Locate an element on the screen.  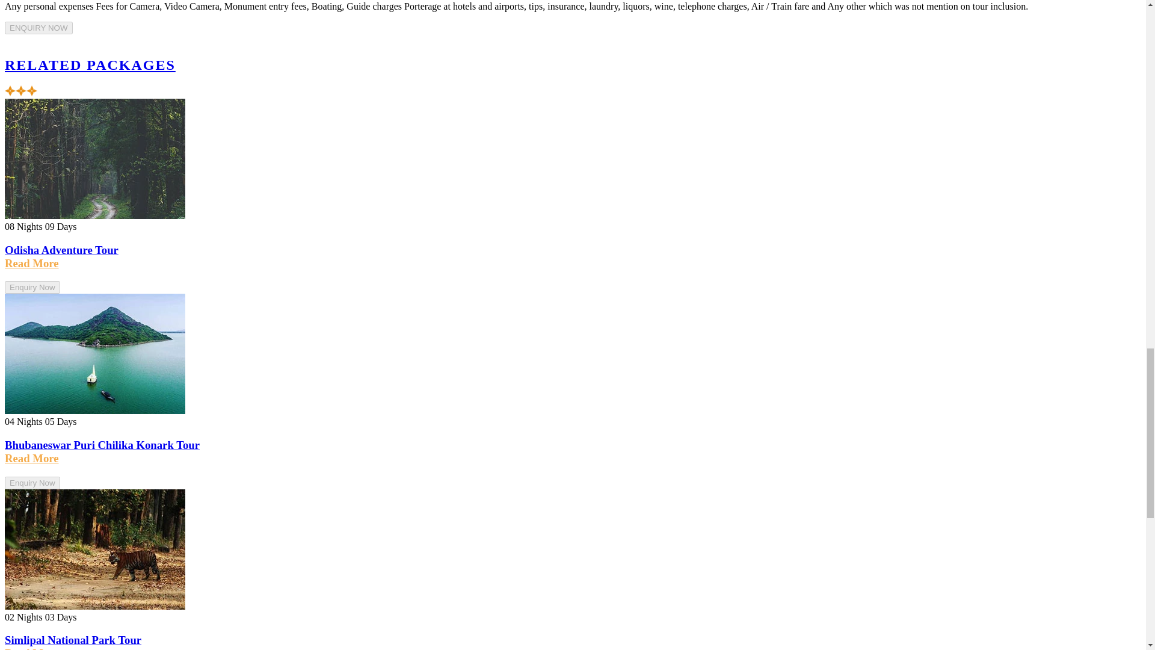
Bhubaneswar Puri Chilika Konark Tour  is located at coordinates (103, 445).